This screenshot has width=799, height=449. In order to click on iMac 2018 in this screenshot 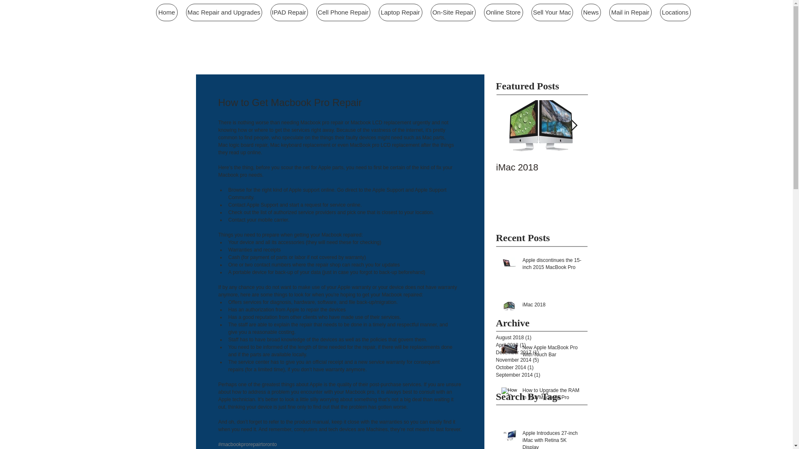, I will do `click(552, 306)`.